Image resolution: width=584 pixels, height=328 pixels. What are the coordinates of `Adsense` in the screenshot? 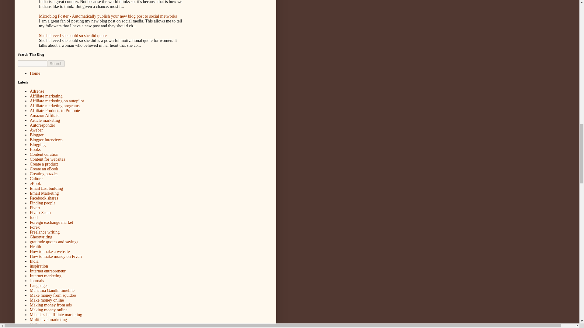 It's located at (37, 91).